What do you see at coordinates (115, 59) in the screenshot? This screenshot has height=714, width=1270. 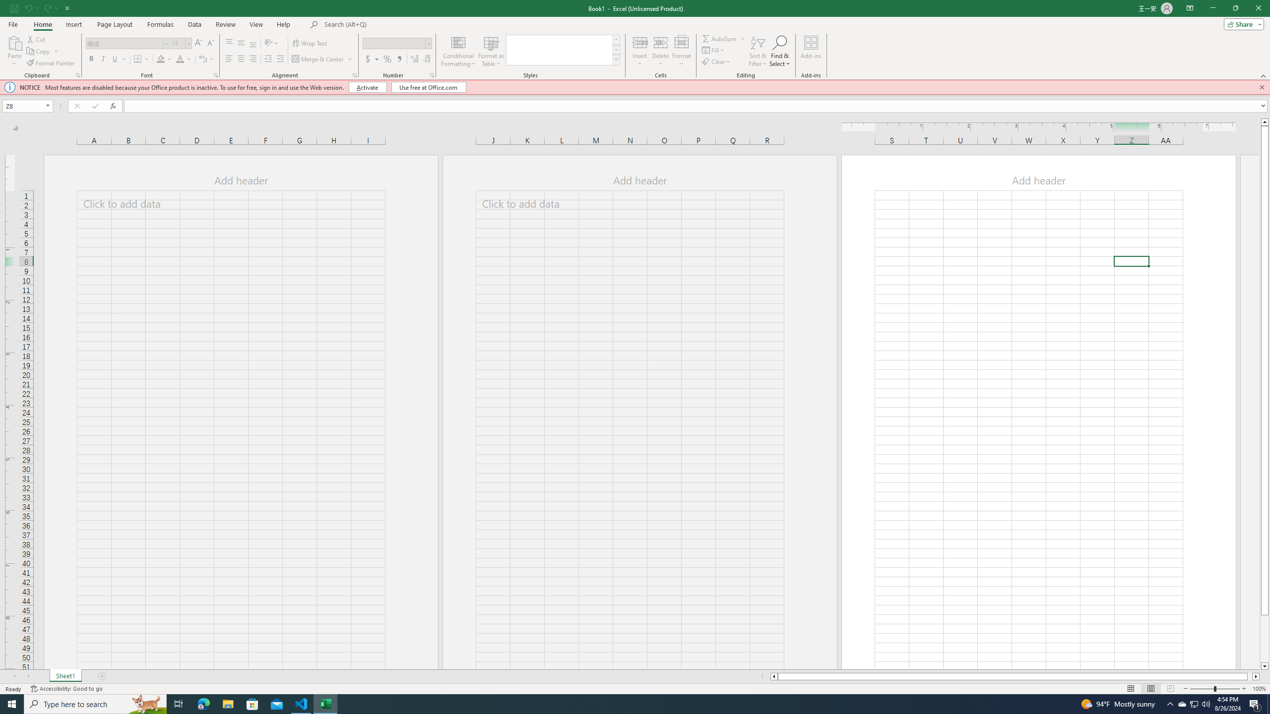 I see `Underline` at bounding box center [115, 59].